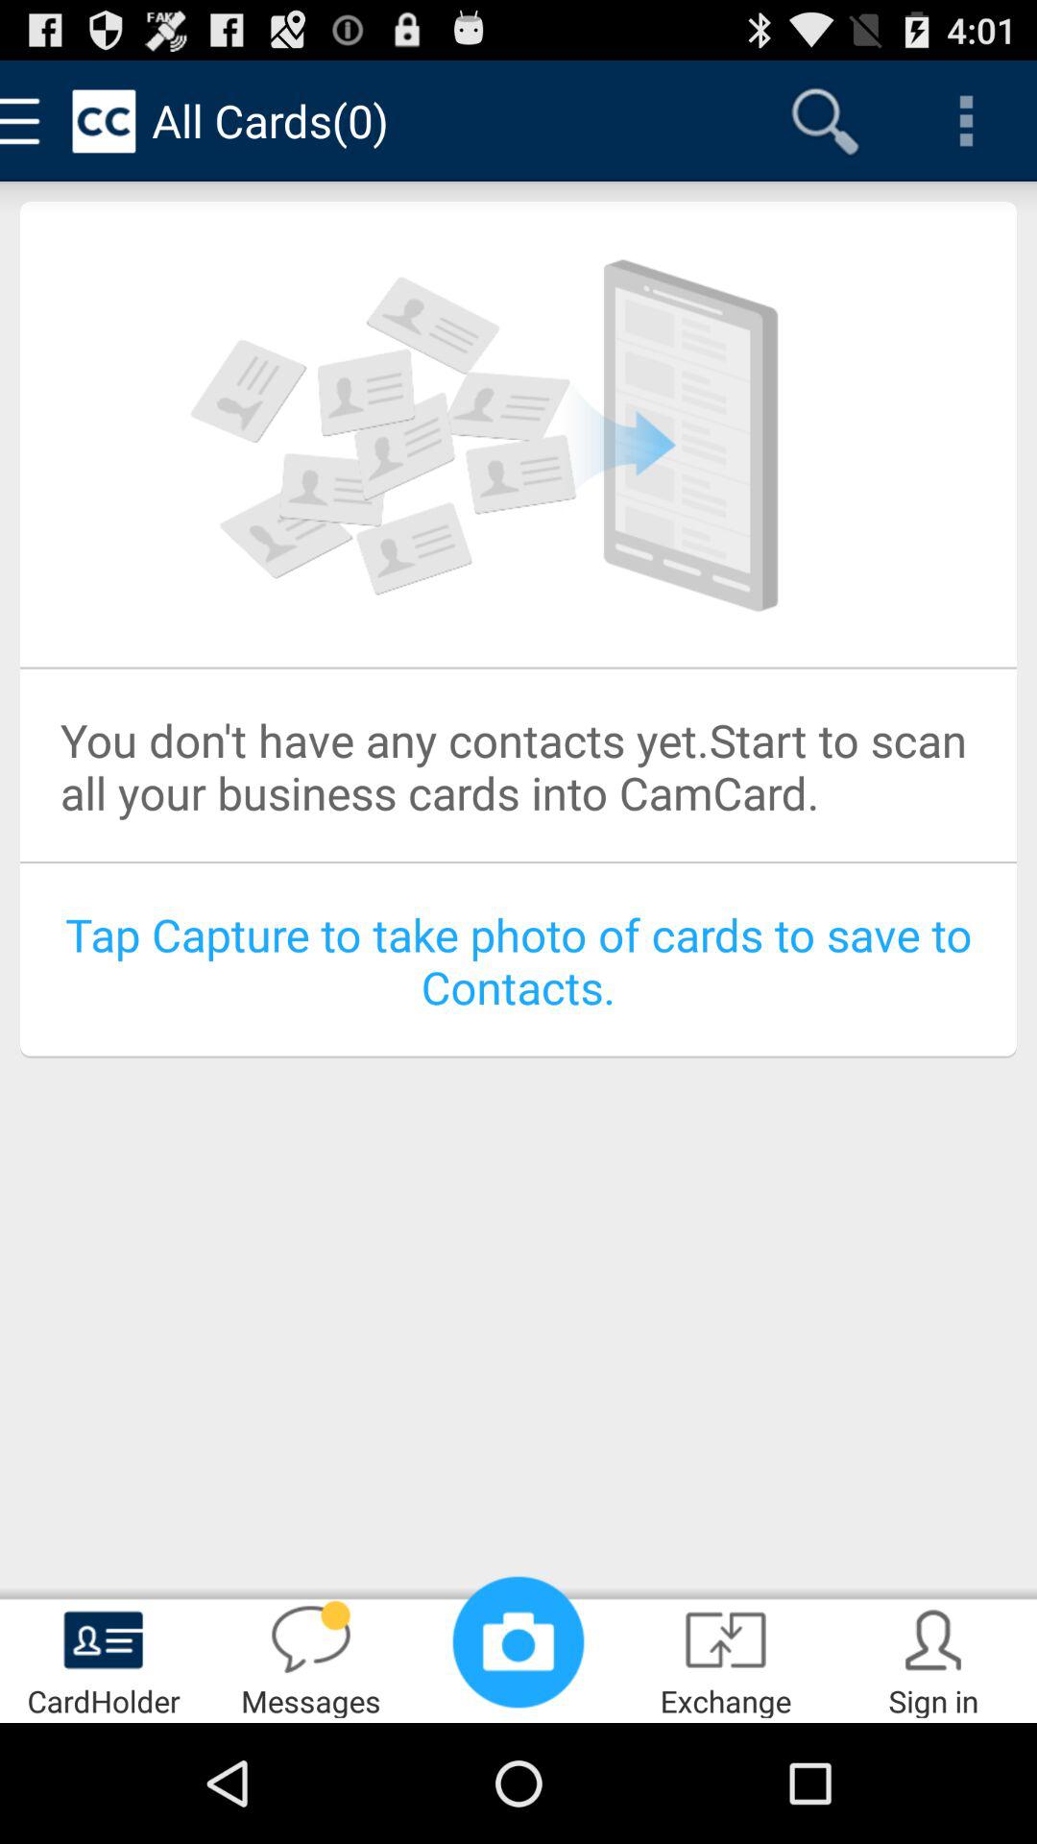  Describe the element at coordinates (104, 1658) in the screenshot. I see `swipe until cardholder` at that location.